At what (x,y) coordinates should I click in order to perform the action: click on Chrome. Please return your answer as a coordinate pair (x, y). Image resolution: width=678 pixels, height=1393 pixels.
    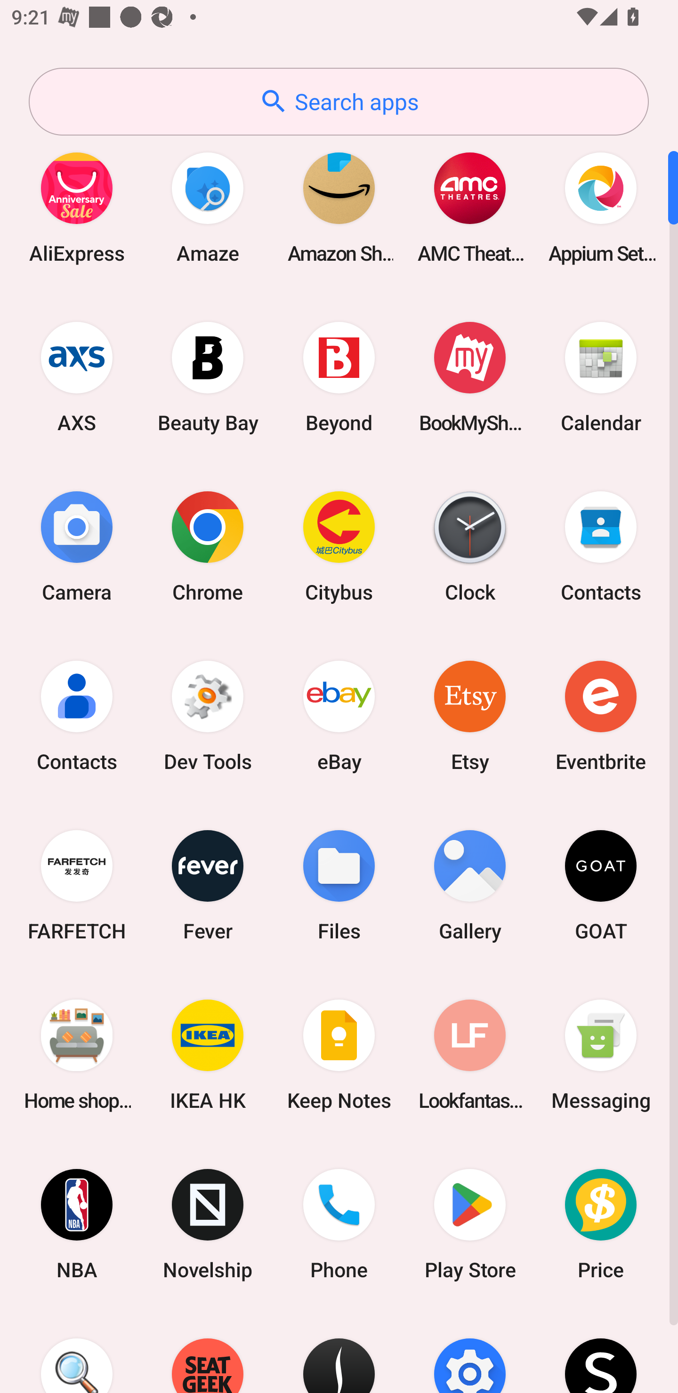
    Looking at the image, I should click on (208, 546).